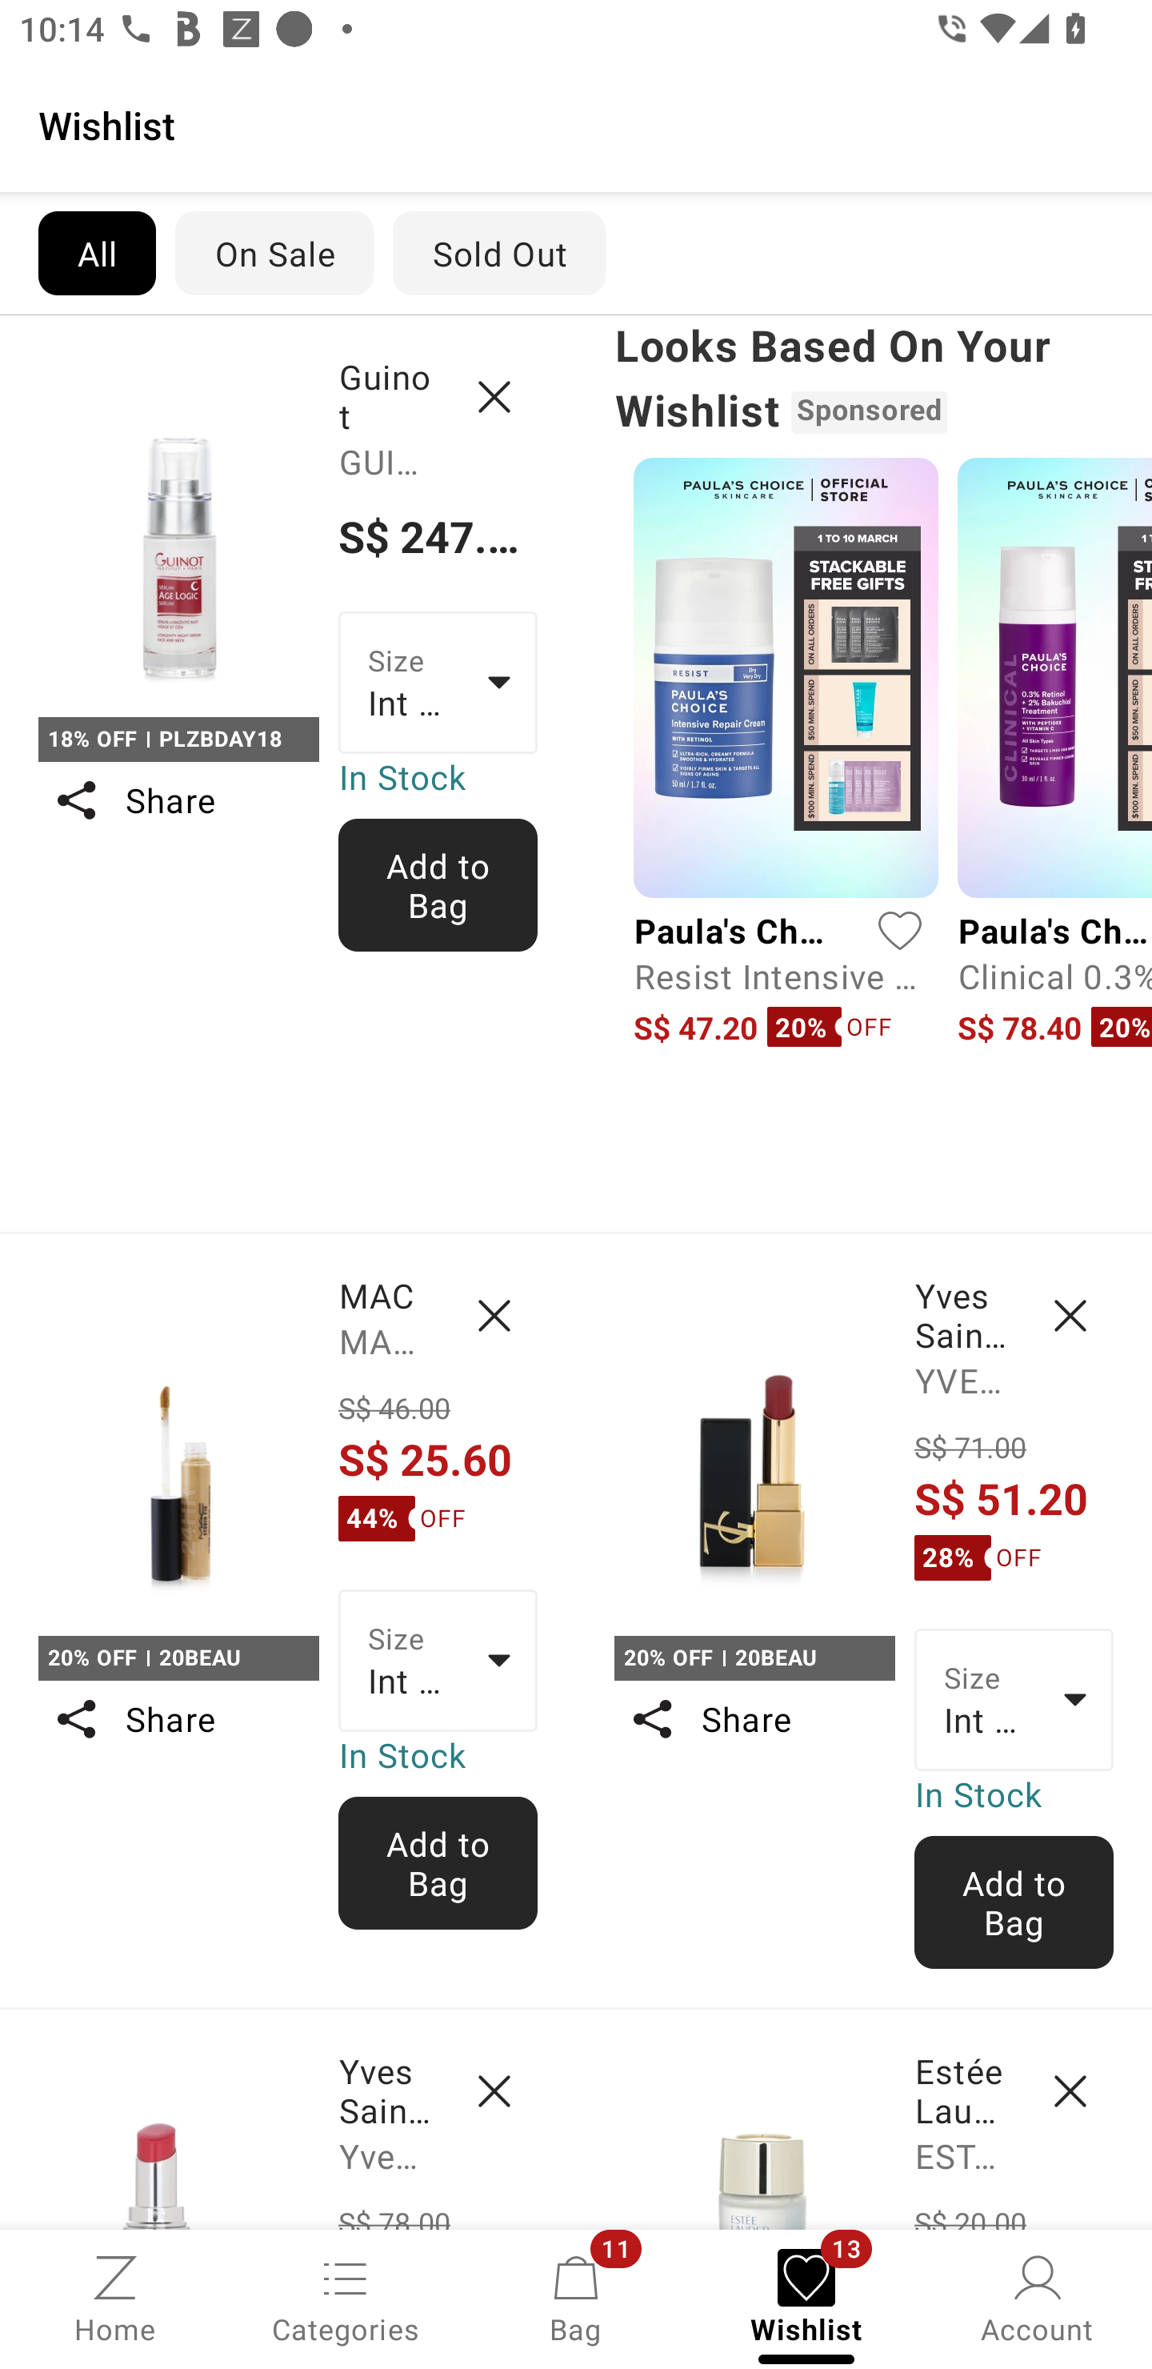  What do you see at coordinates (576, 124) in the screenshot?
I see `Wishlist` at bounding box center [576, 124].